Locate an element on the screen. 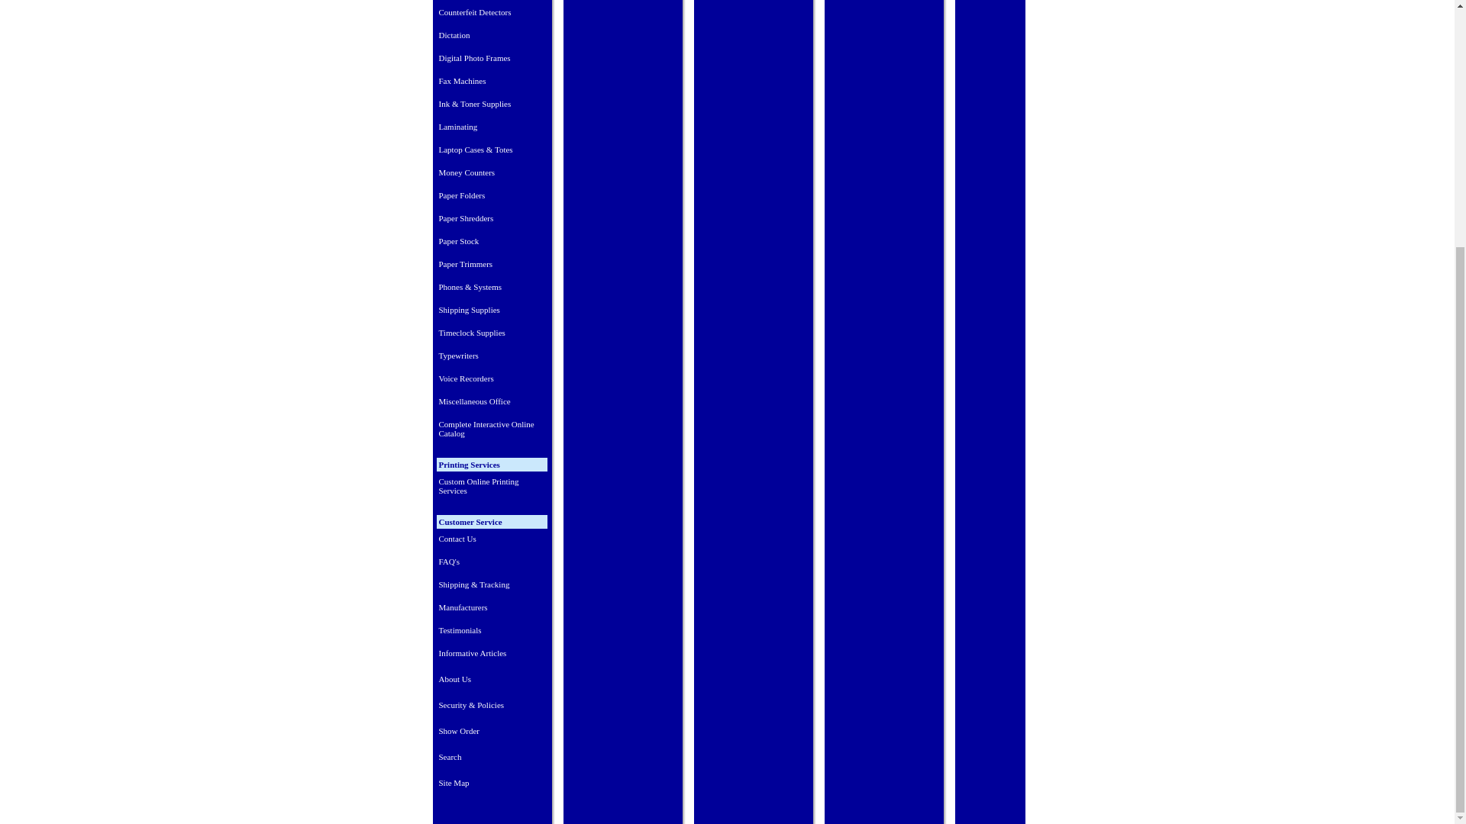 This screenshot has width=1466, height=824. Complete Interactive Online Catalog is located at coordinates (491, 429).